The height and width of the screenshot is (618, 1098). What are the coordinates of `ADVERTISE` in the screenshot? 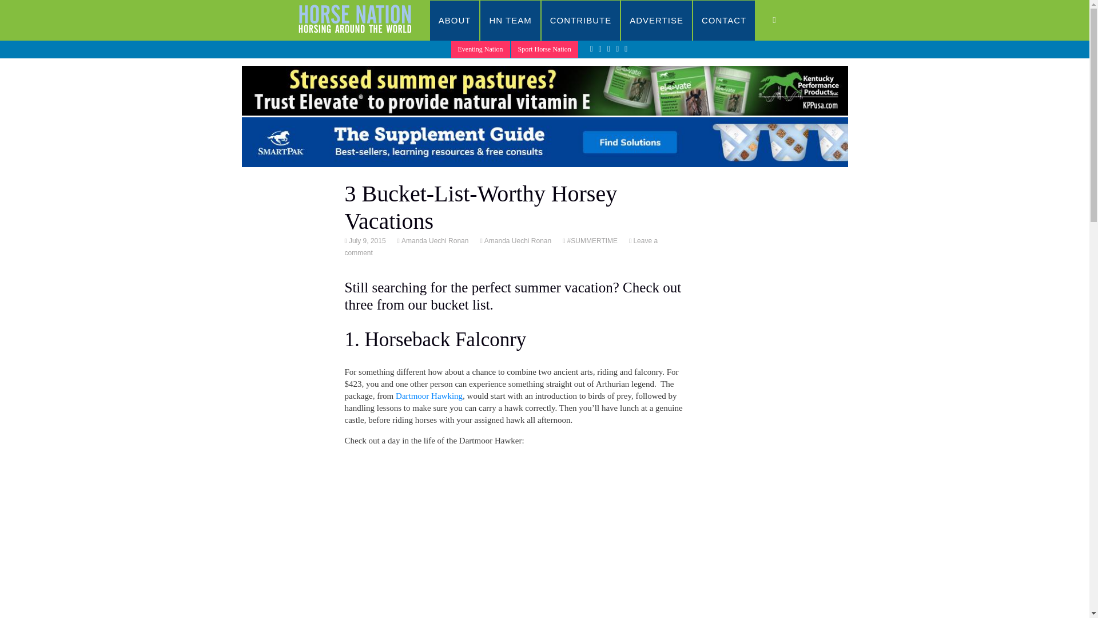 It's located at (657, 21).